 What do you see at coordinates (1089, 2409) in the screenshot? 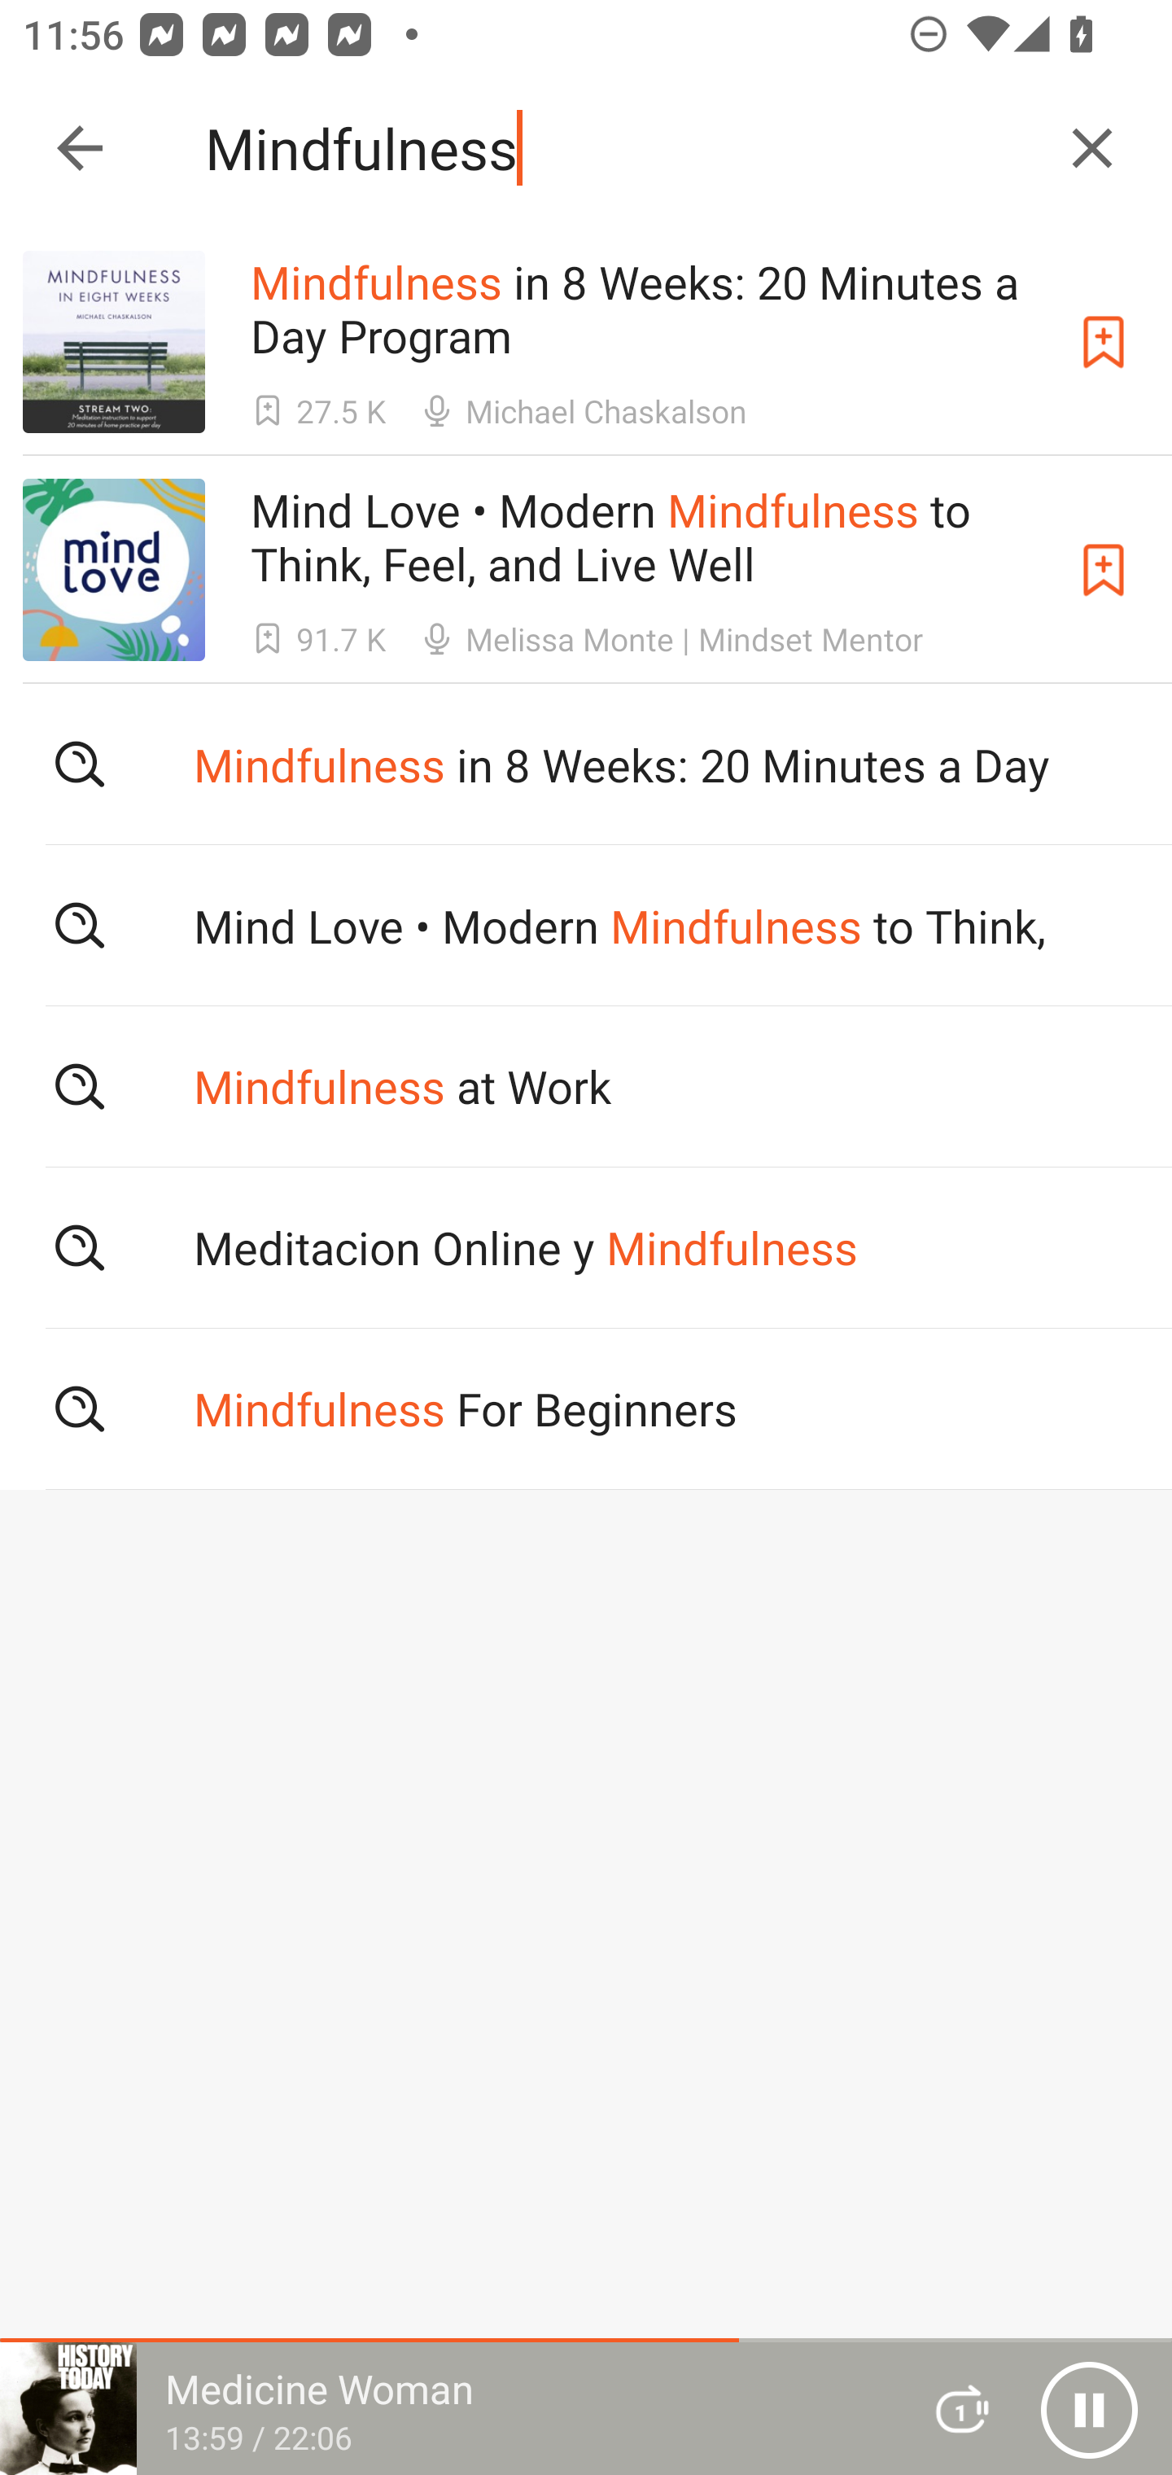
I see `Pause` at bounding box center [1089, 2409].